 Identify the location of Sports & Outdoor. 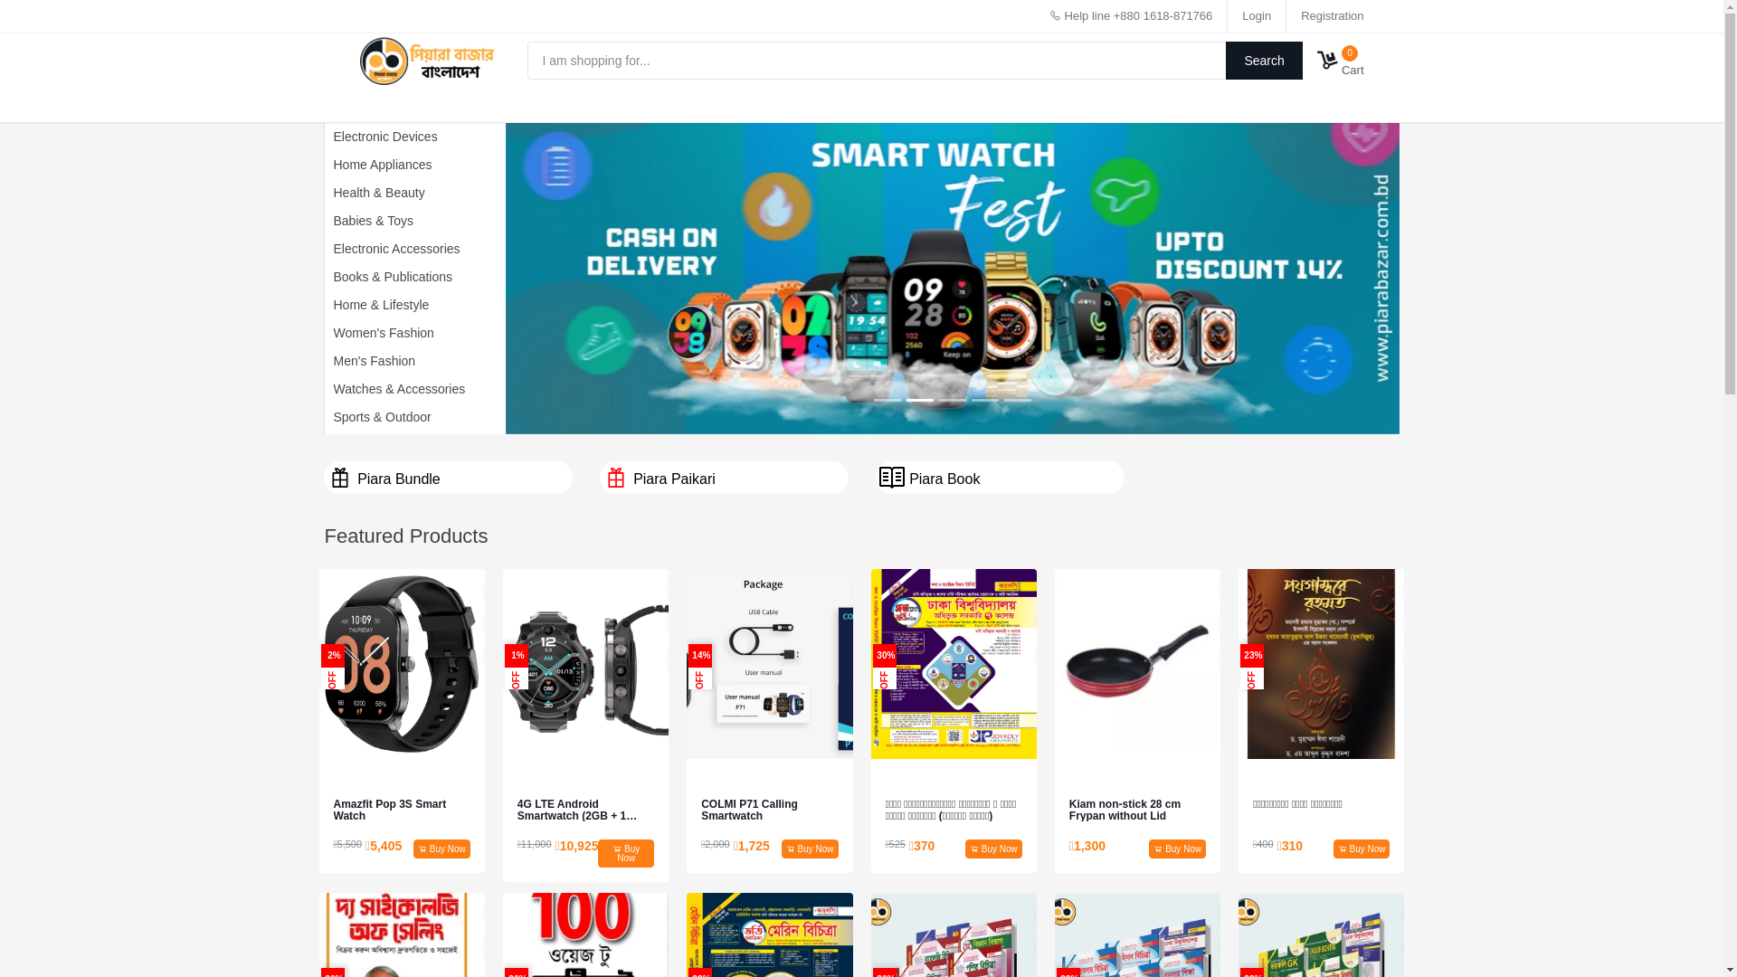
(377, 417).